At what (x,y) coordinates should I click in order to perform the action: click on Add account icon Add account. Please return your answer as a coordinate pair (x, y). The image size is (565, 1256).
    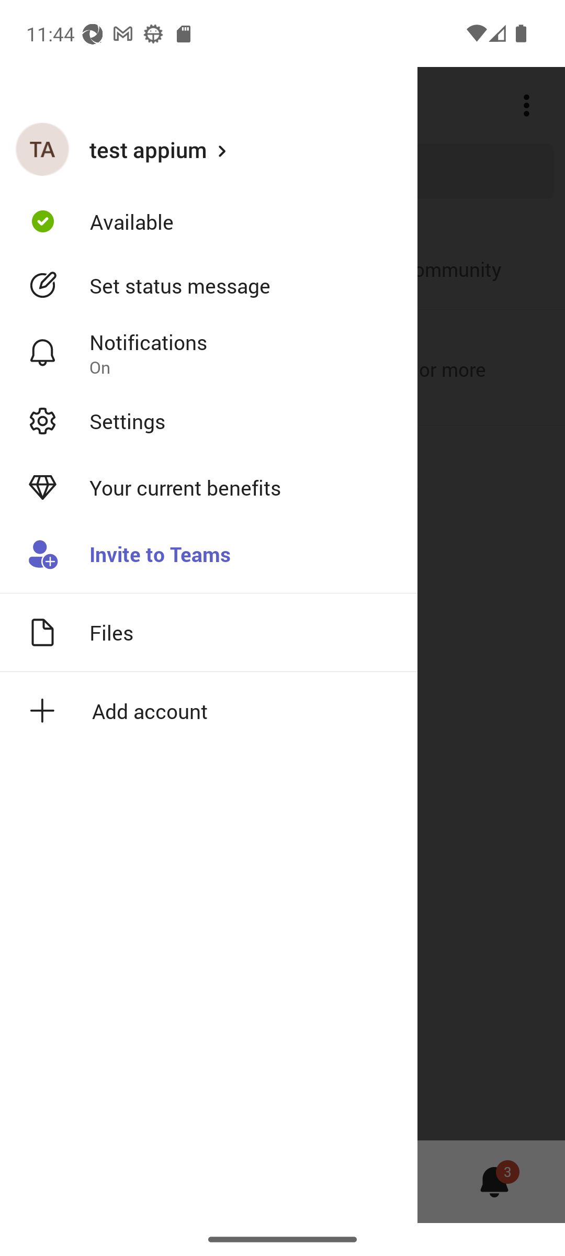
    Looking at the image, I should click on (209, 711).